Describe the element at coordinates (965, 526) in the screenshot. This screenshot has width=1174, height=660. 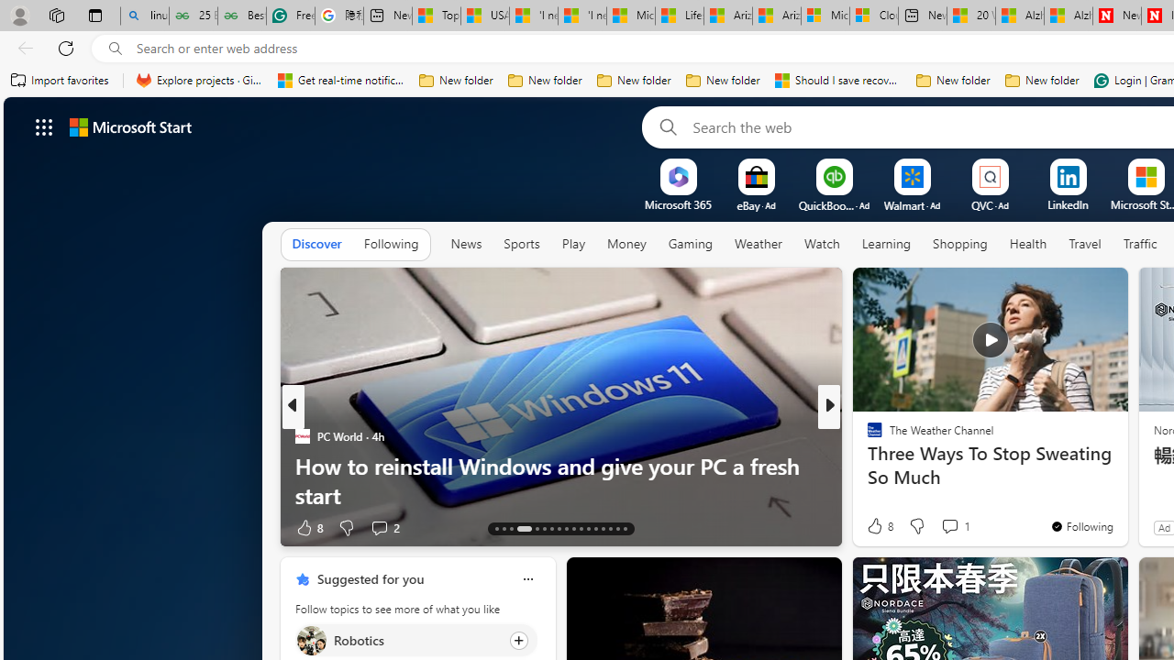
I see `View comments 10 Comment` at that location.